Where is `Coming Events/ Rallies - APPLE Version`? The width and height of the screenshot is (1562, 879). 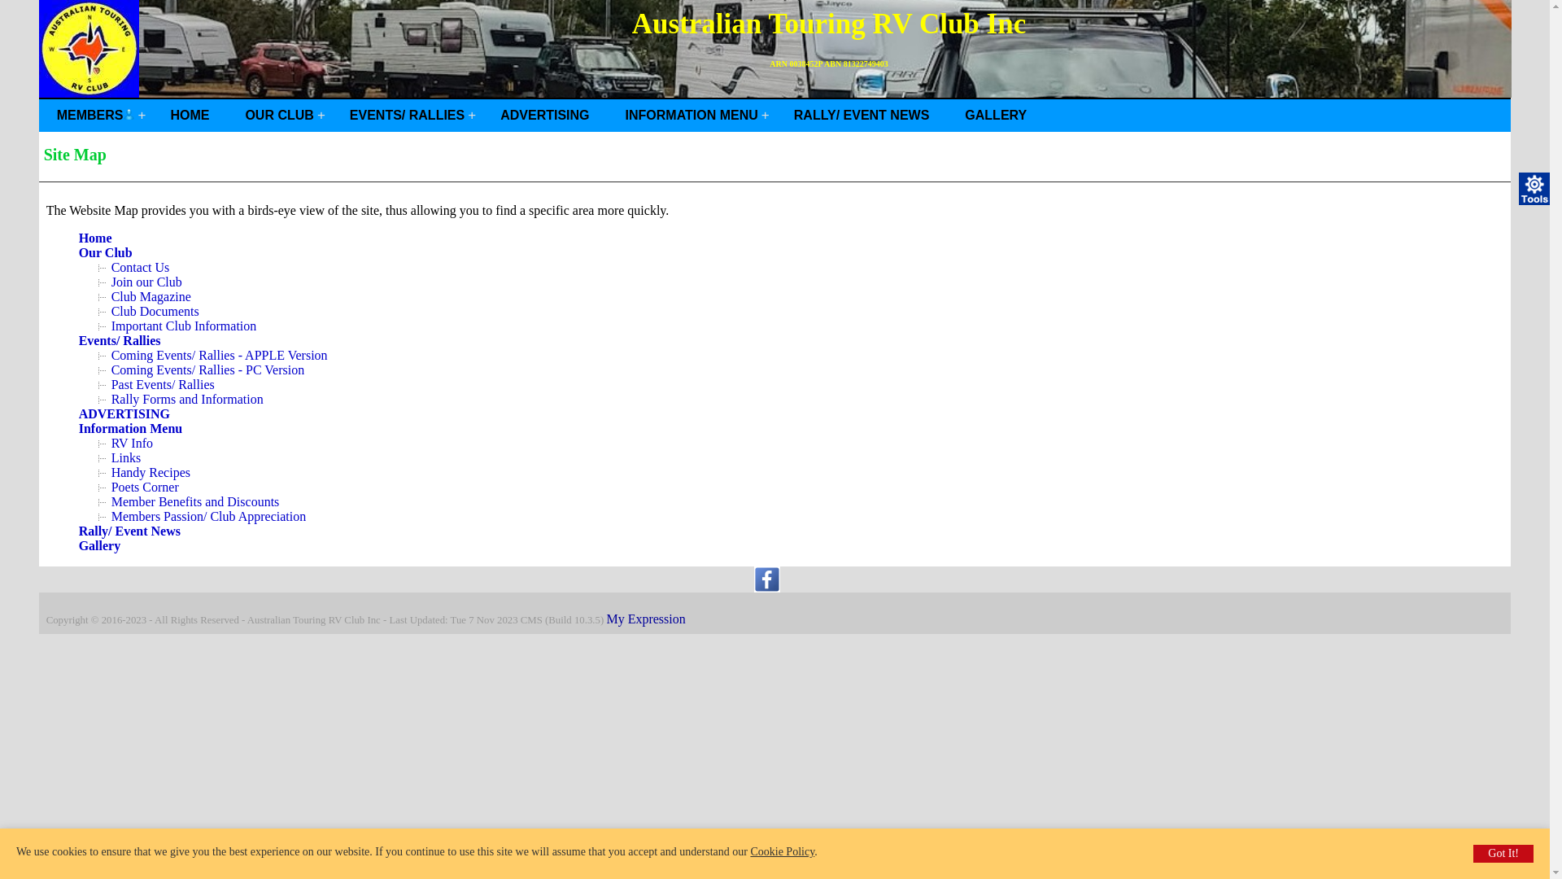
Coming Events/ Rallies - APPLE Version is located at coordinates (220, 355).